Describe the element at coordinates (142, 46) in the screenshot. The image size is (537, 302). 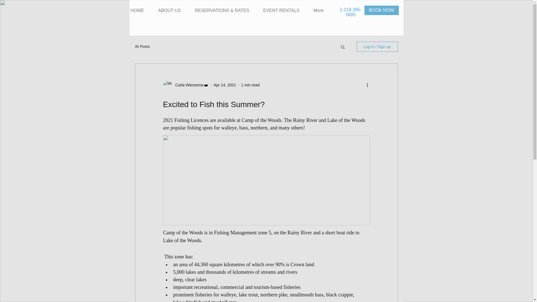
I see `All Posts` at that location.